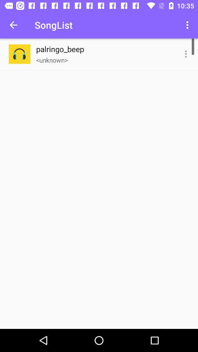  What do you see at coordinates (188, 25) in the screenshot?
I see `press the item to the right of songlist item` at bounding box center [188, 25].